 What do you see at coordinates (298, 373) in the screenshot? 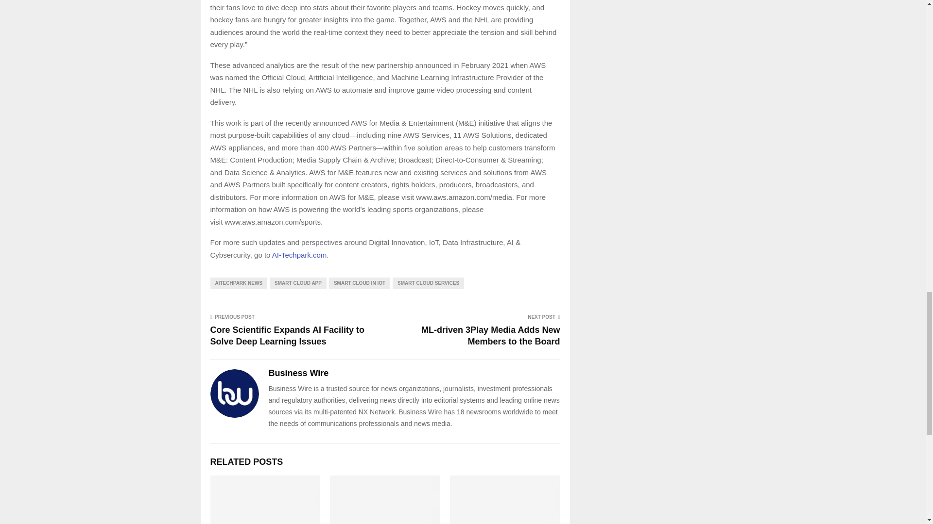
I see `Posts by Business Wire` at bounding box center [298, 373].